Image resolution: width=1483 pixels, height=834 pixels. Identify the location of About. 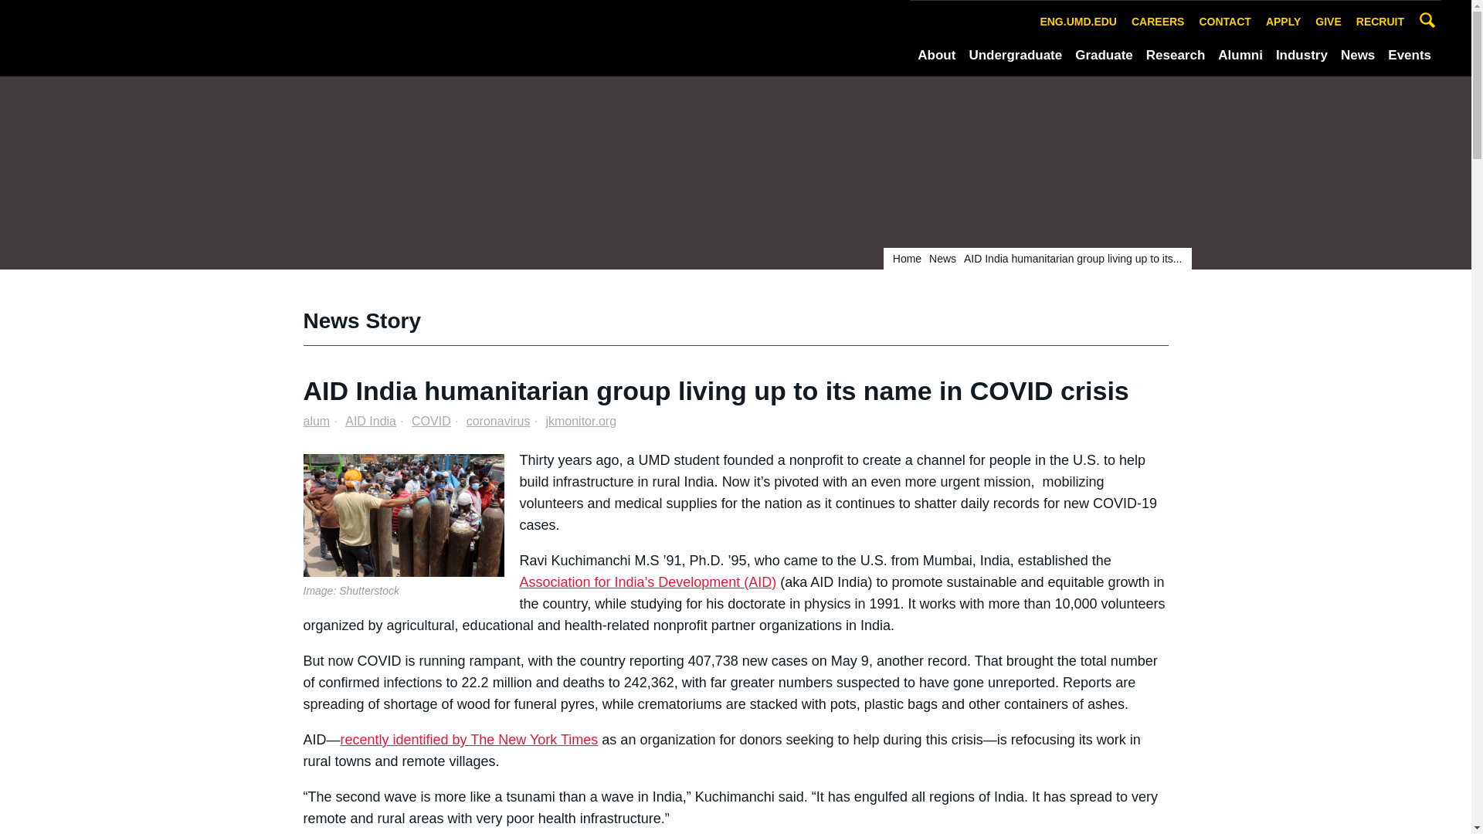
(936, 56).